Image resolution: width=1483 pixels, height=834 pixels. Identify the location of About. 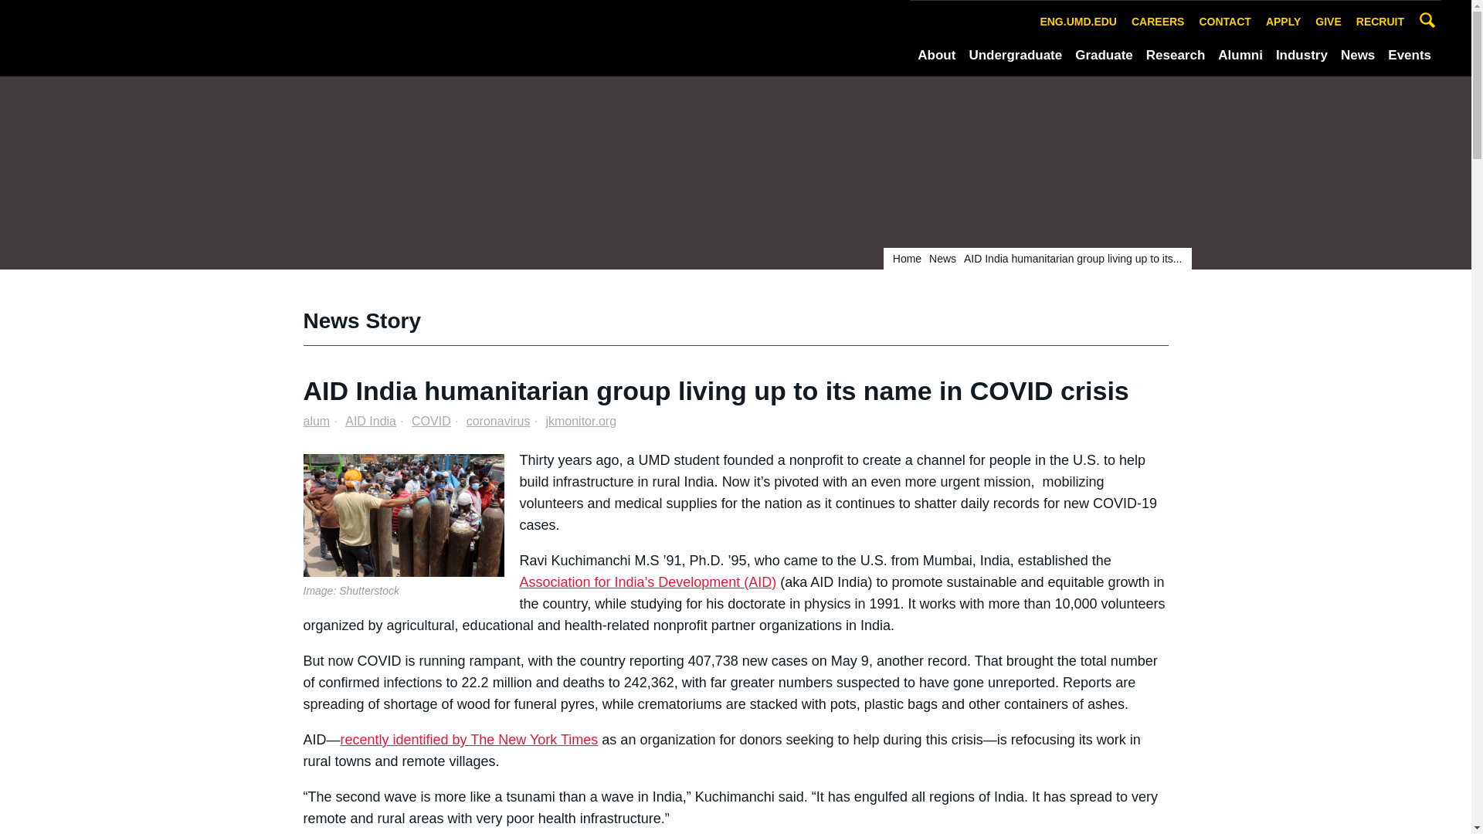
(936, 56).